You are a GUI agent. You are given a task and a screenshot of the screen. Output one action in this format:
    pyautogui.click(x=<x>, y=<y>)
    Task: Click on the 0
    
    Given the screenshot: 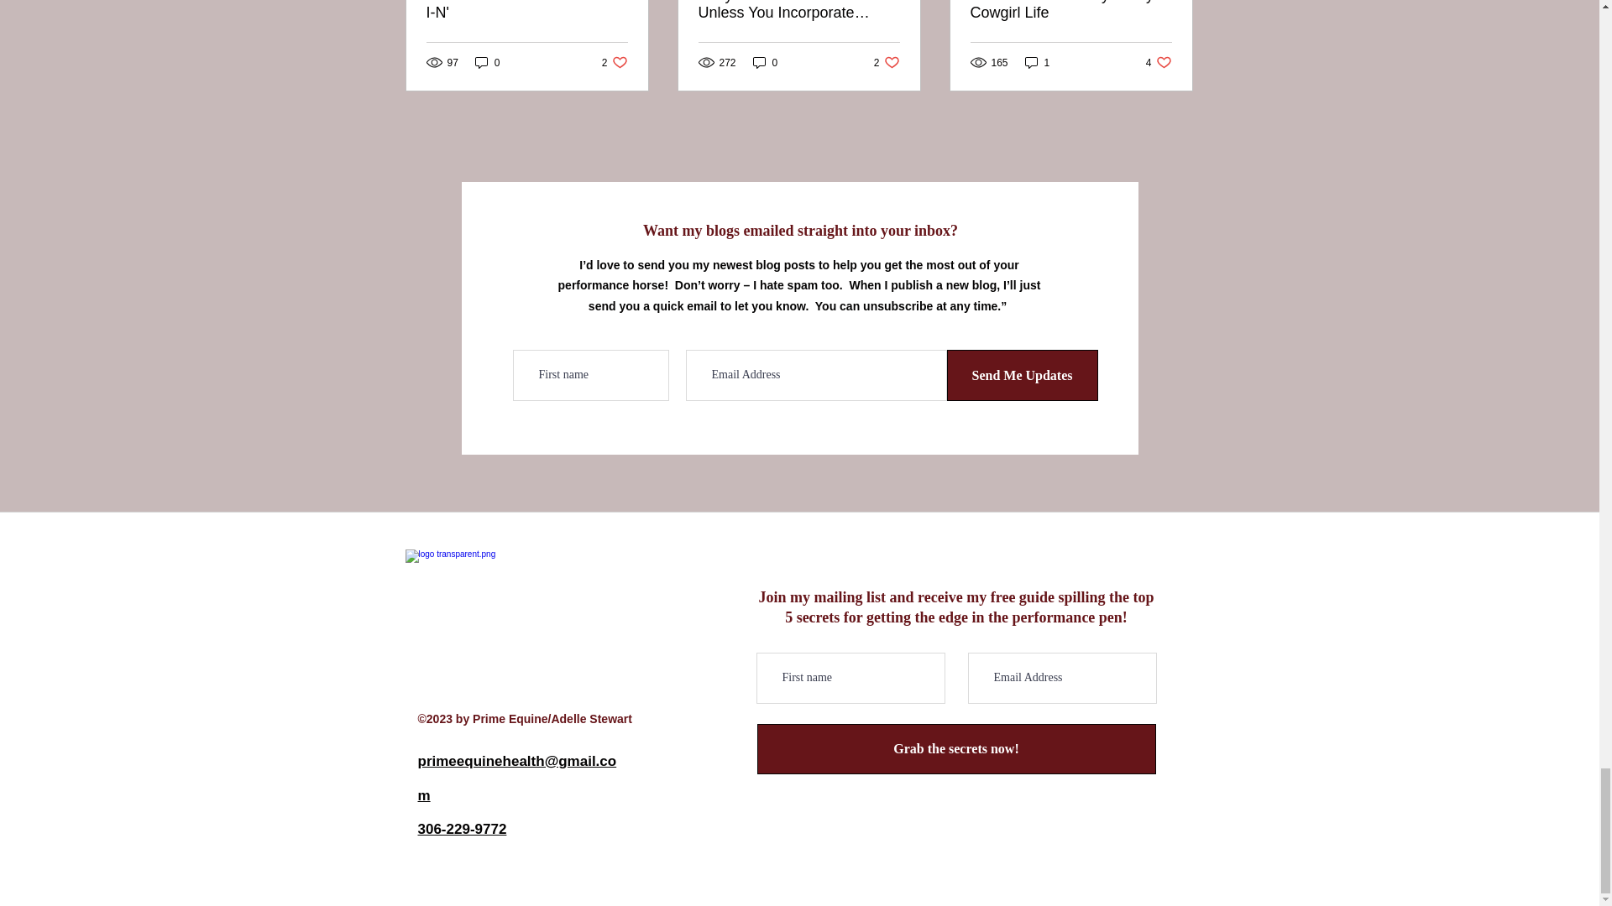 What is the action you would take?
    pyautogui.click(x=766, y=62)
    